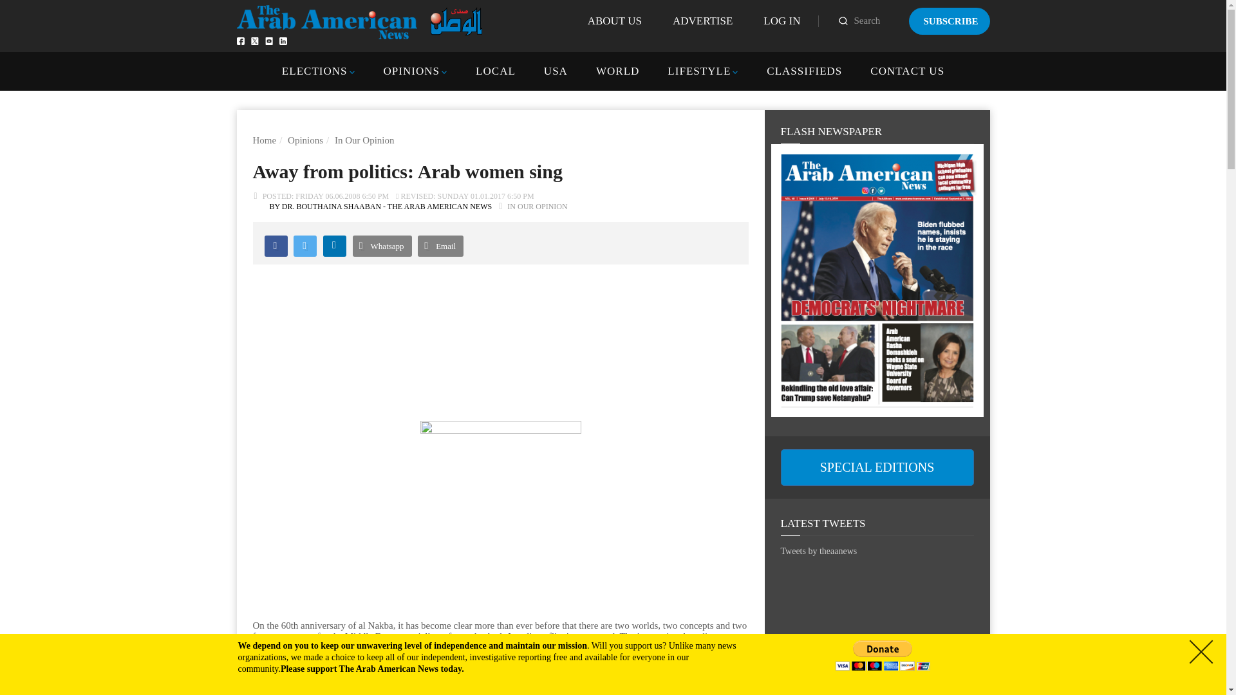 Image resolution: width=1236 pixels, height=695 pixels. Describe the element at coordinates (906, 71) in the screenshot. I see `CONTACT US` at that location.